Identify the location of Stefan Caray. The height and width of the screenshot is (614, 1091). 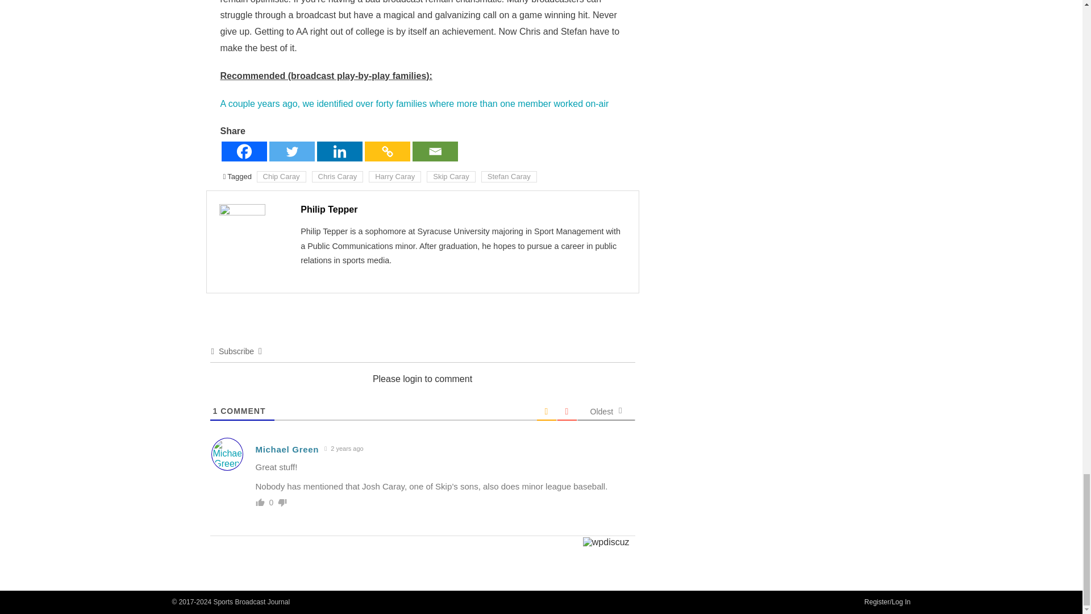
(509, 176).